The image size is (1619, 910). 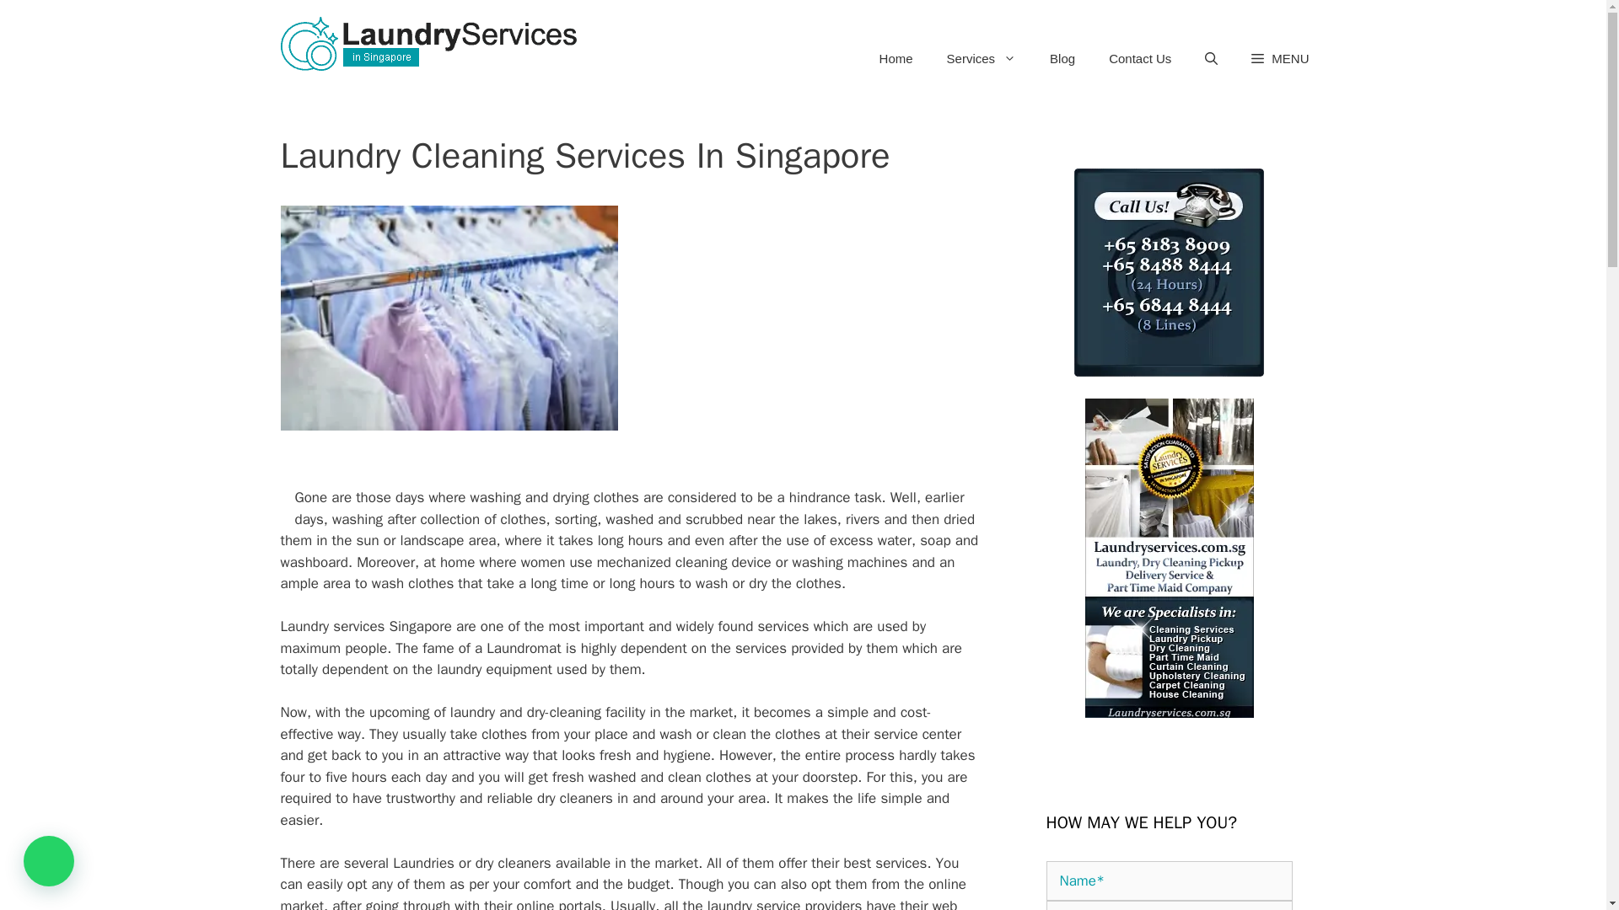 I want to click on MENU, so click(x=1280, y=59).